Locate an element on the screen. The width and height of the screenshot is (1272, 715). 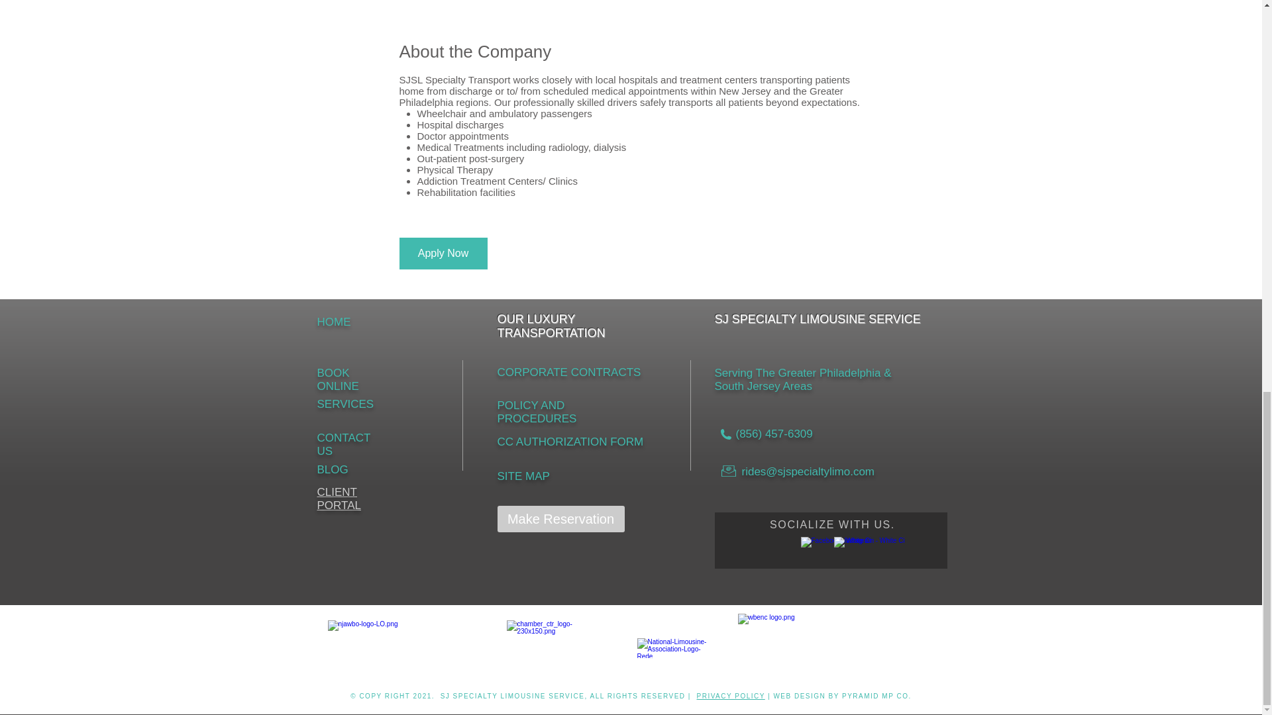
CC AUTHORIZATION FORM is located at coordinates (570, 442).